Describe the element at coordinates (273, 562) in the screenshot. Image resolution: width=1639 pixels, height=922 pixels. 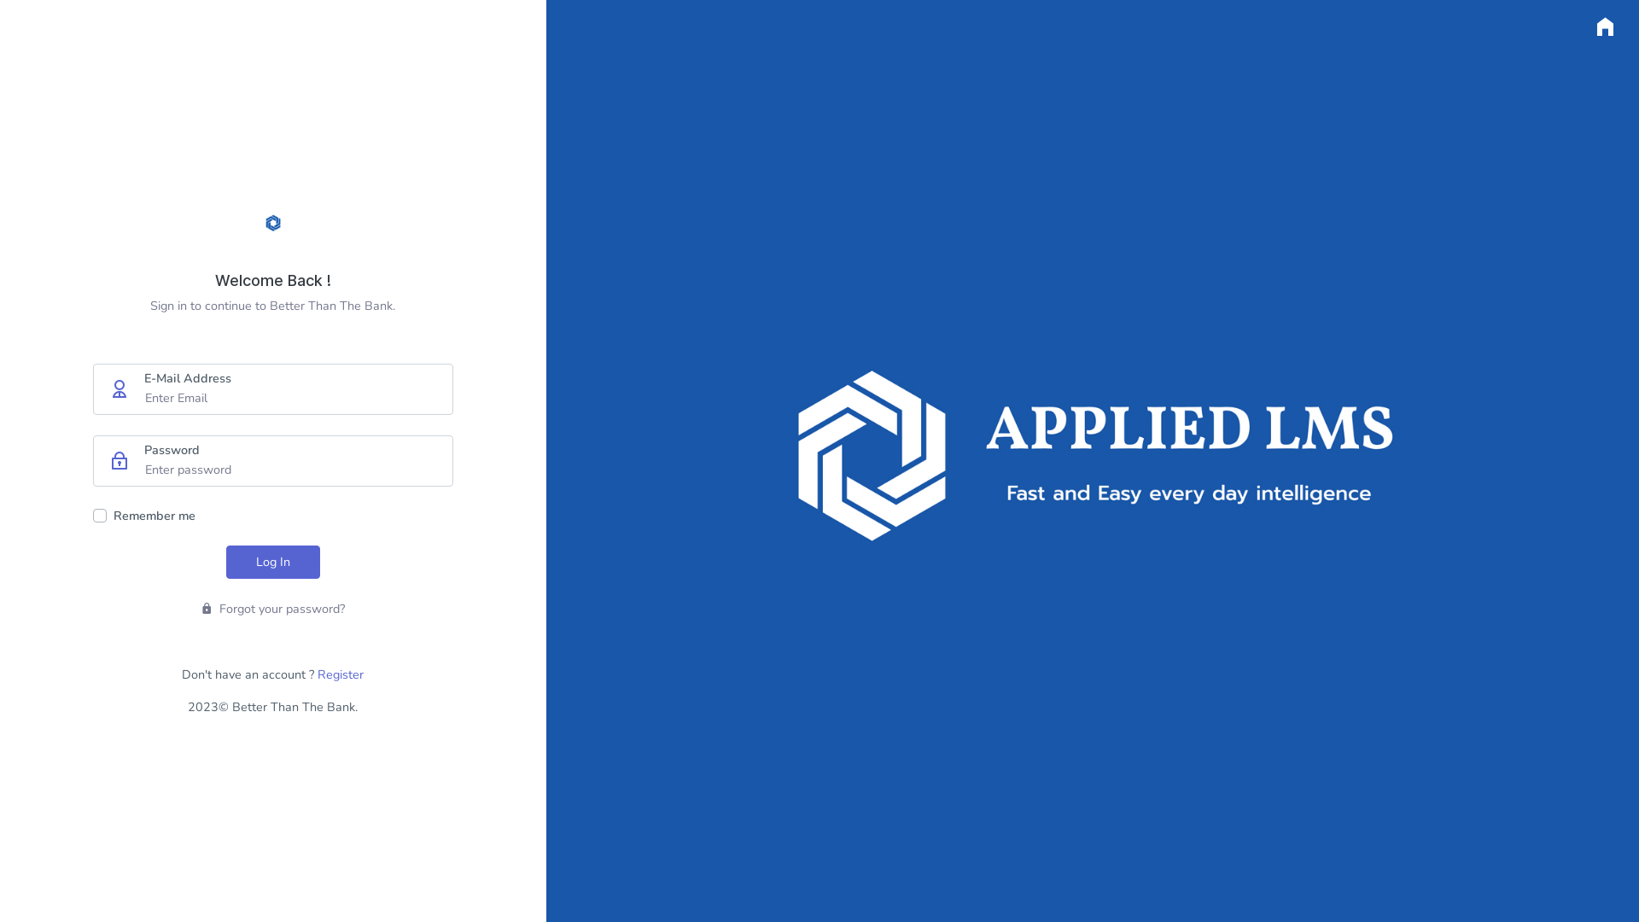
I see `Log In` at that location.